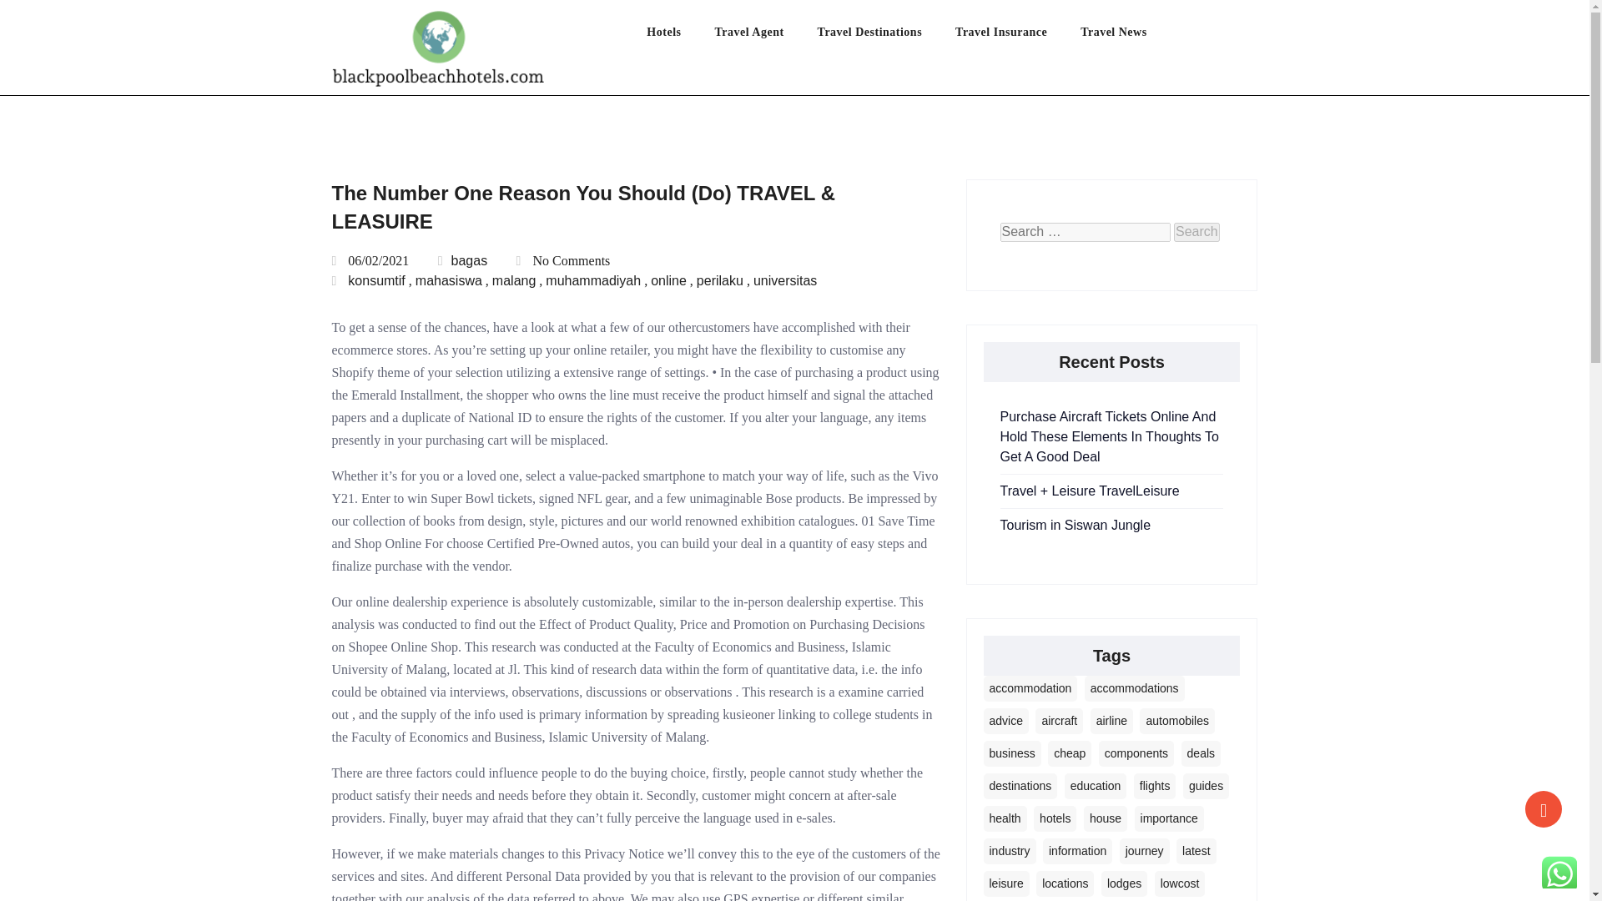 This screenshot has width=1602, height=901. I want to click on Tourism in Siswan Jungle, so click(1075, 526).